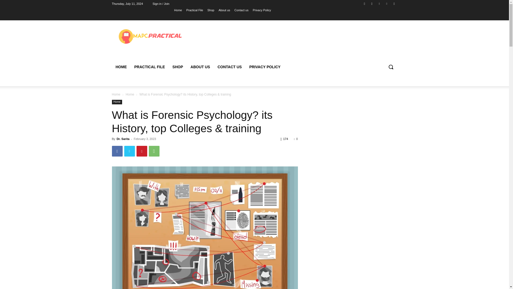 The image size is (513, 289). I want to click on Vimeo, so click(387, 3).